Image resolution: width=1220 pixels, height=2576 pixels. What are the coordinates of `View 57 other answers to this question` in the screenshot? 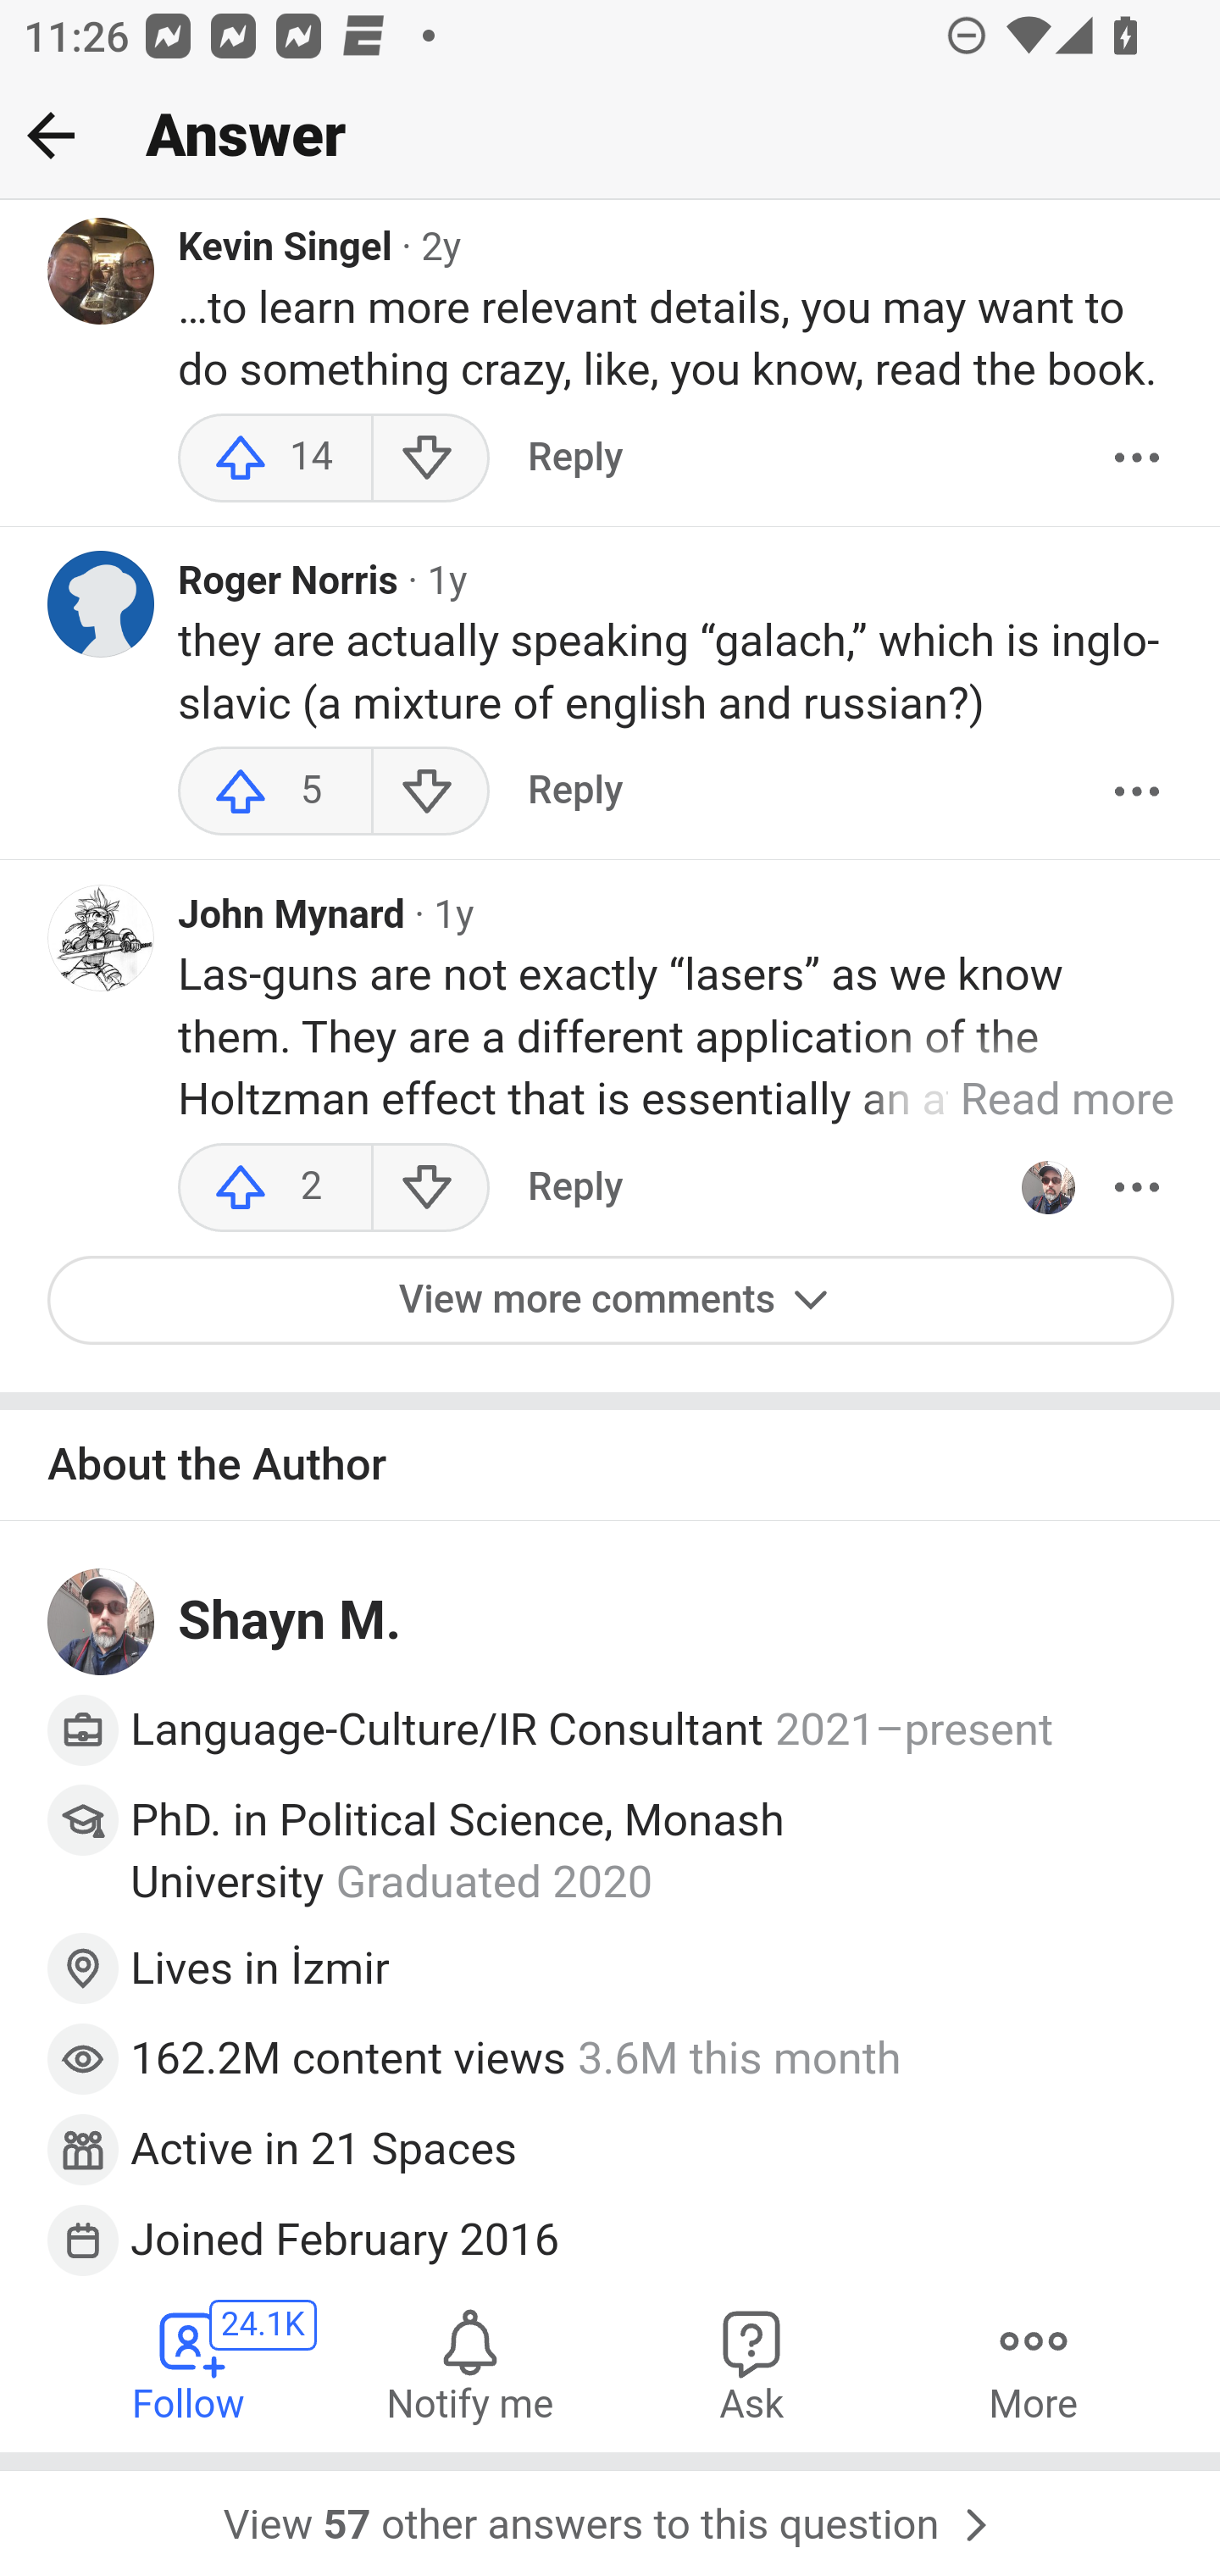 It's located at (610, 2515).